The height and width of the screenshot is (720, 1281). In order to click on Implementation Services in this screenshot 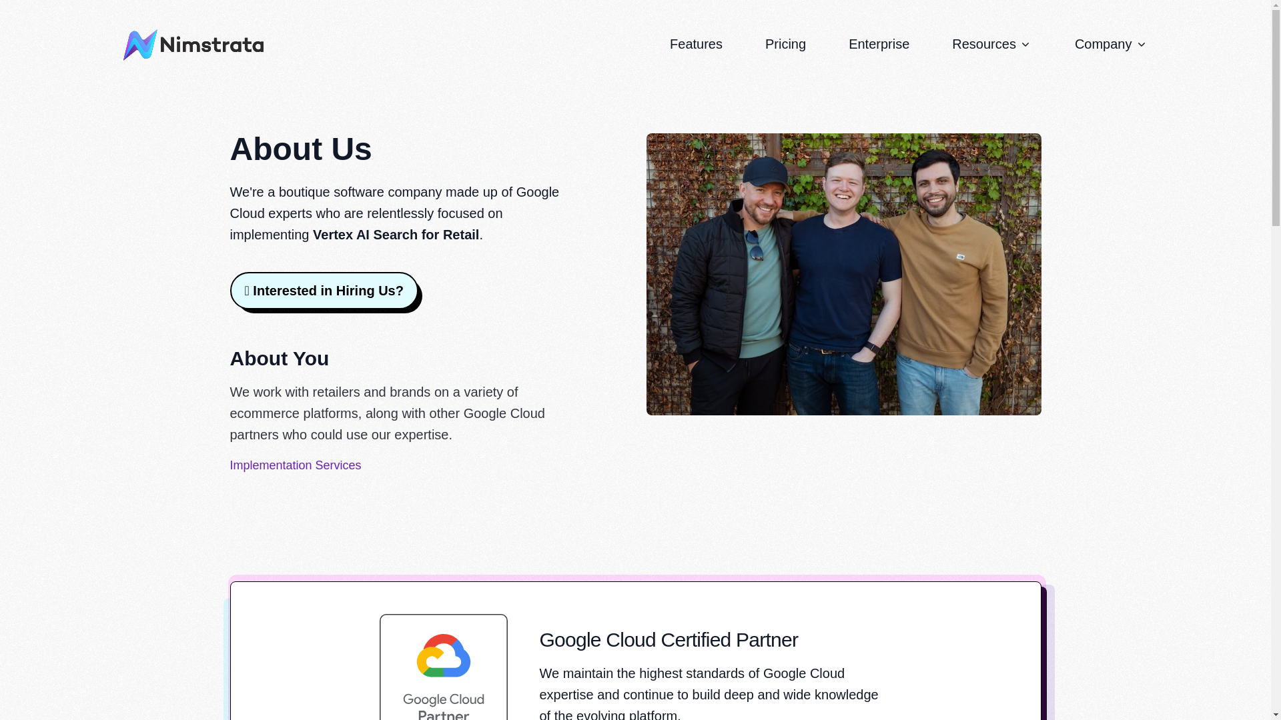, I will do `click(295, 465)`.